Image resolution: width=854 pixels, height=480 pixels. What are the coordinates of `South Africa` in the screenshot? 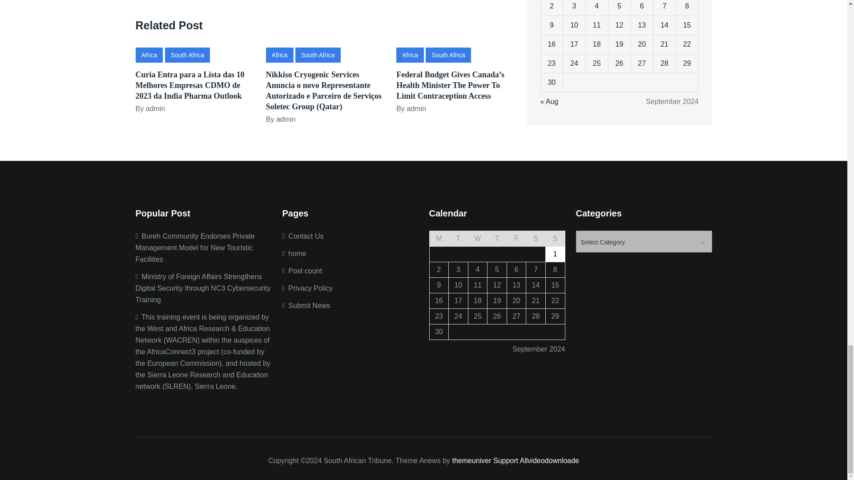 It's located at (318, 54).